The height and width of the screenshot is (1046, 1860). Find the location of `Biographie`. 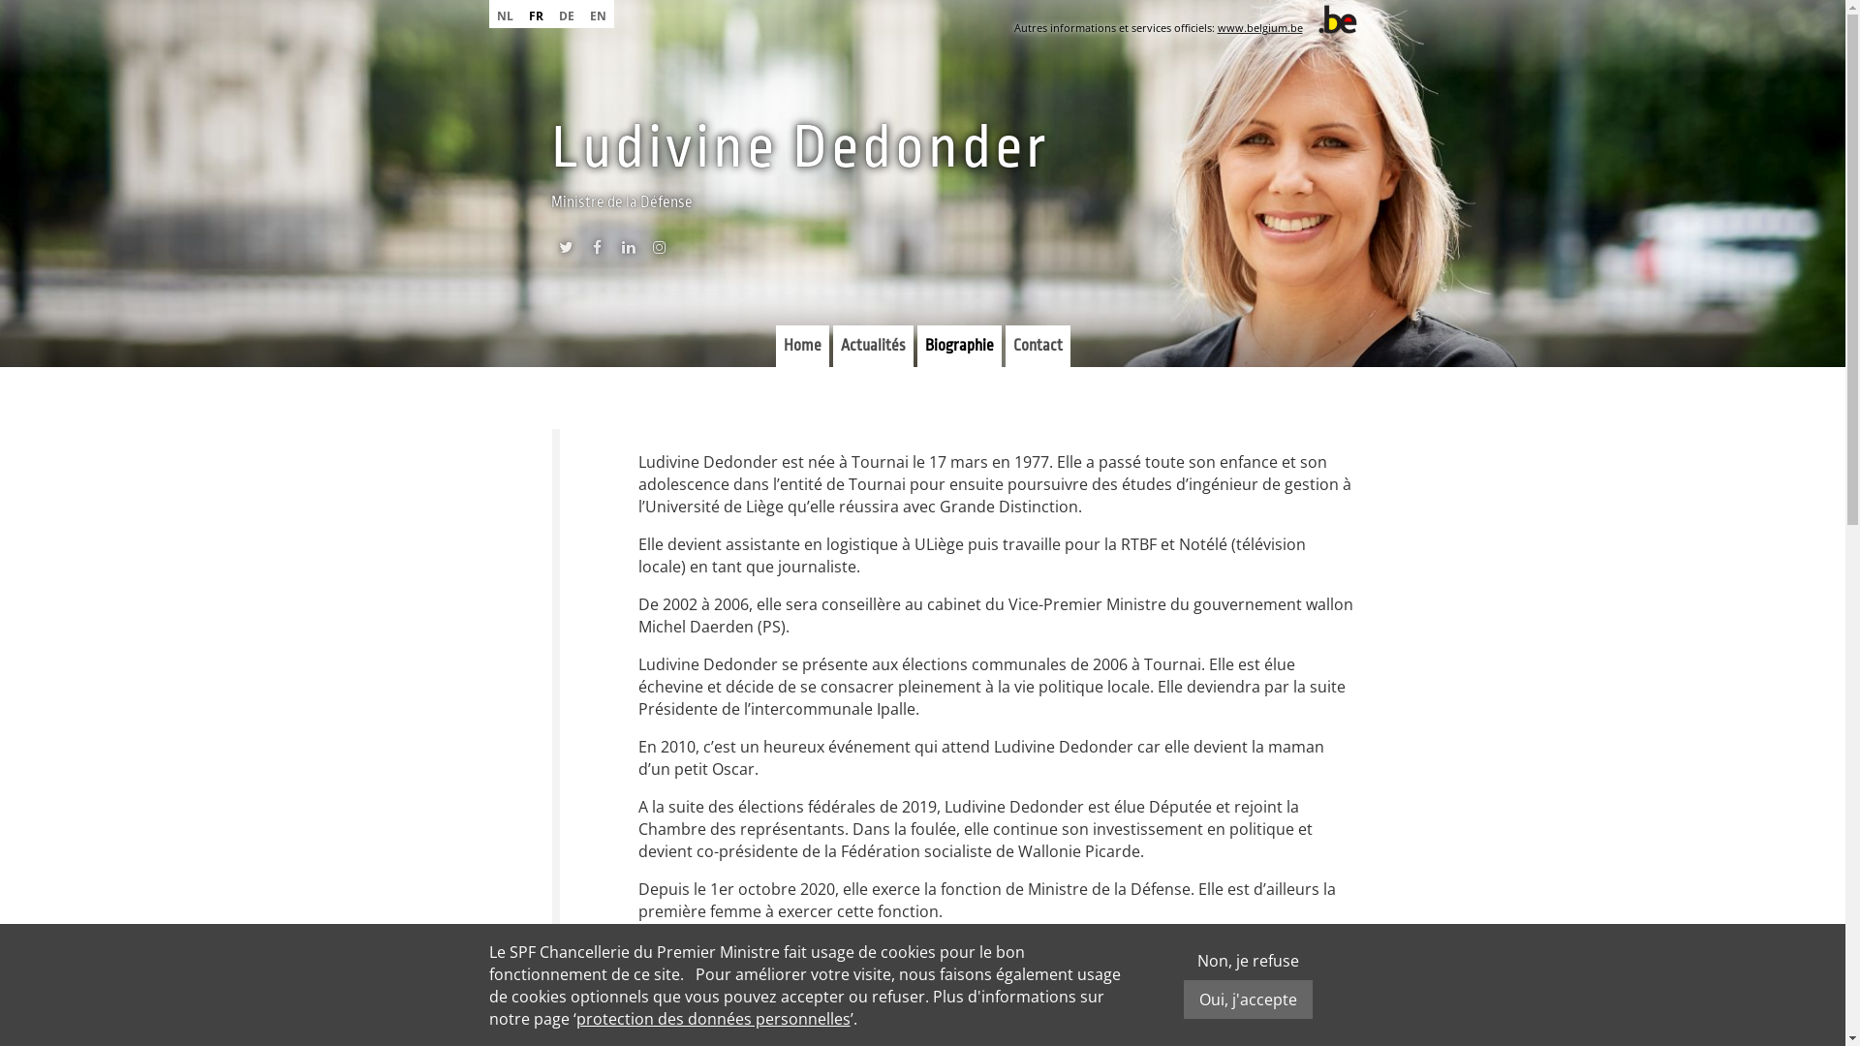

Biographie is located at coordinates (959, 347).